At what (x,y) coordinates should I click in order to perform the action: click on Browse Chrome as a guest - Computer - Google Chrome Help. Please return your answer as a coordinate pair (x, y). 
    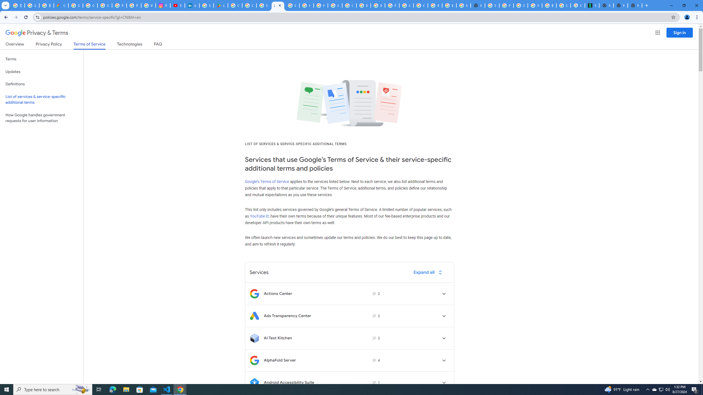
    Looking at the image, I should click on (364, 5).